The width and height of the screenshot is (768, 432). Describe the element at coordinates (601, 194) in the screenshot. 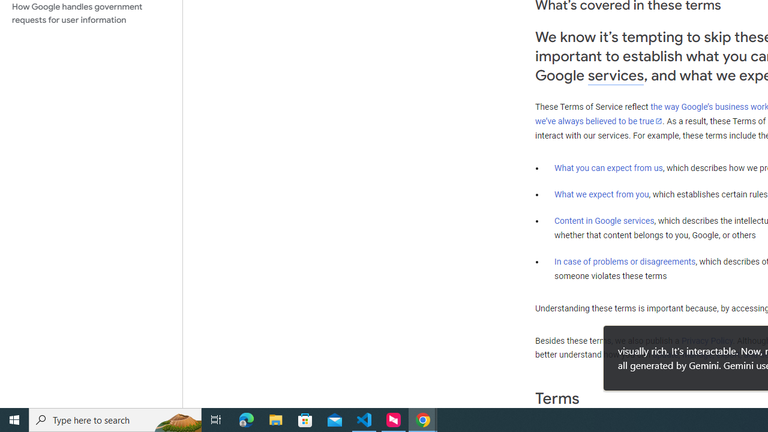

I see `What we expect from you` at that location.